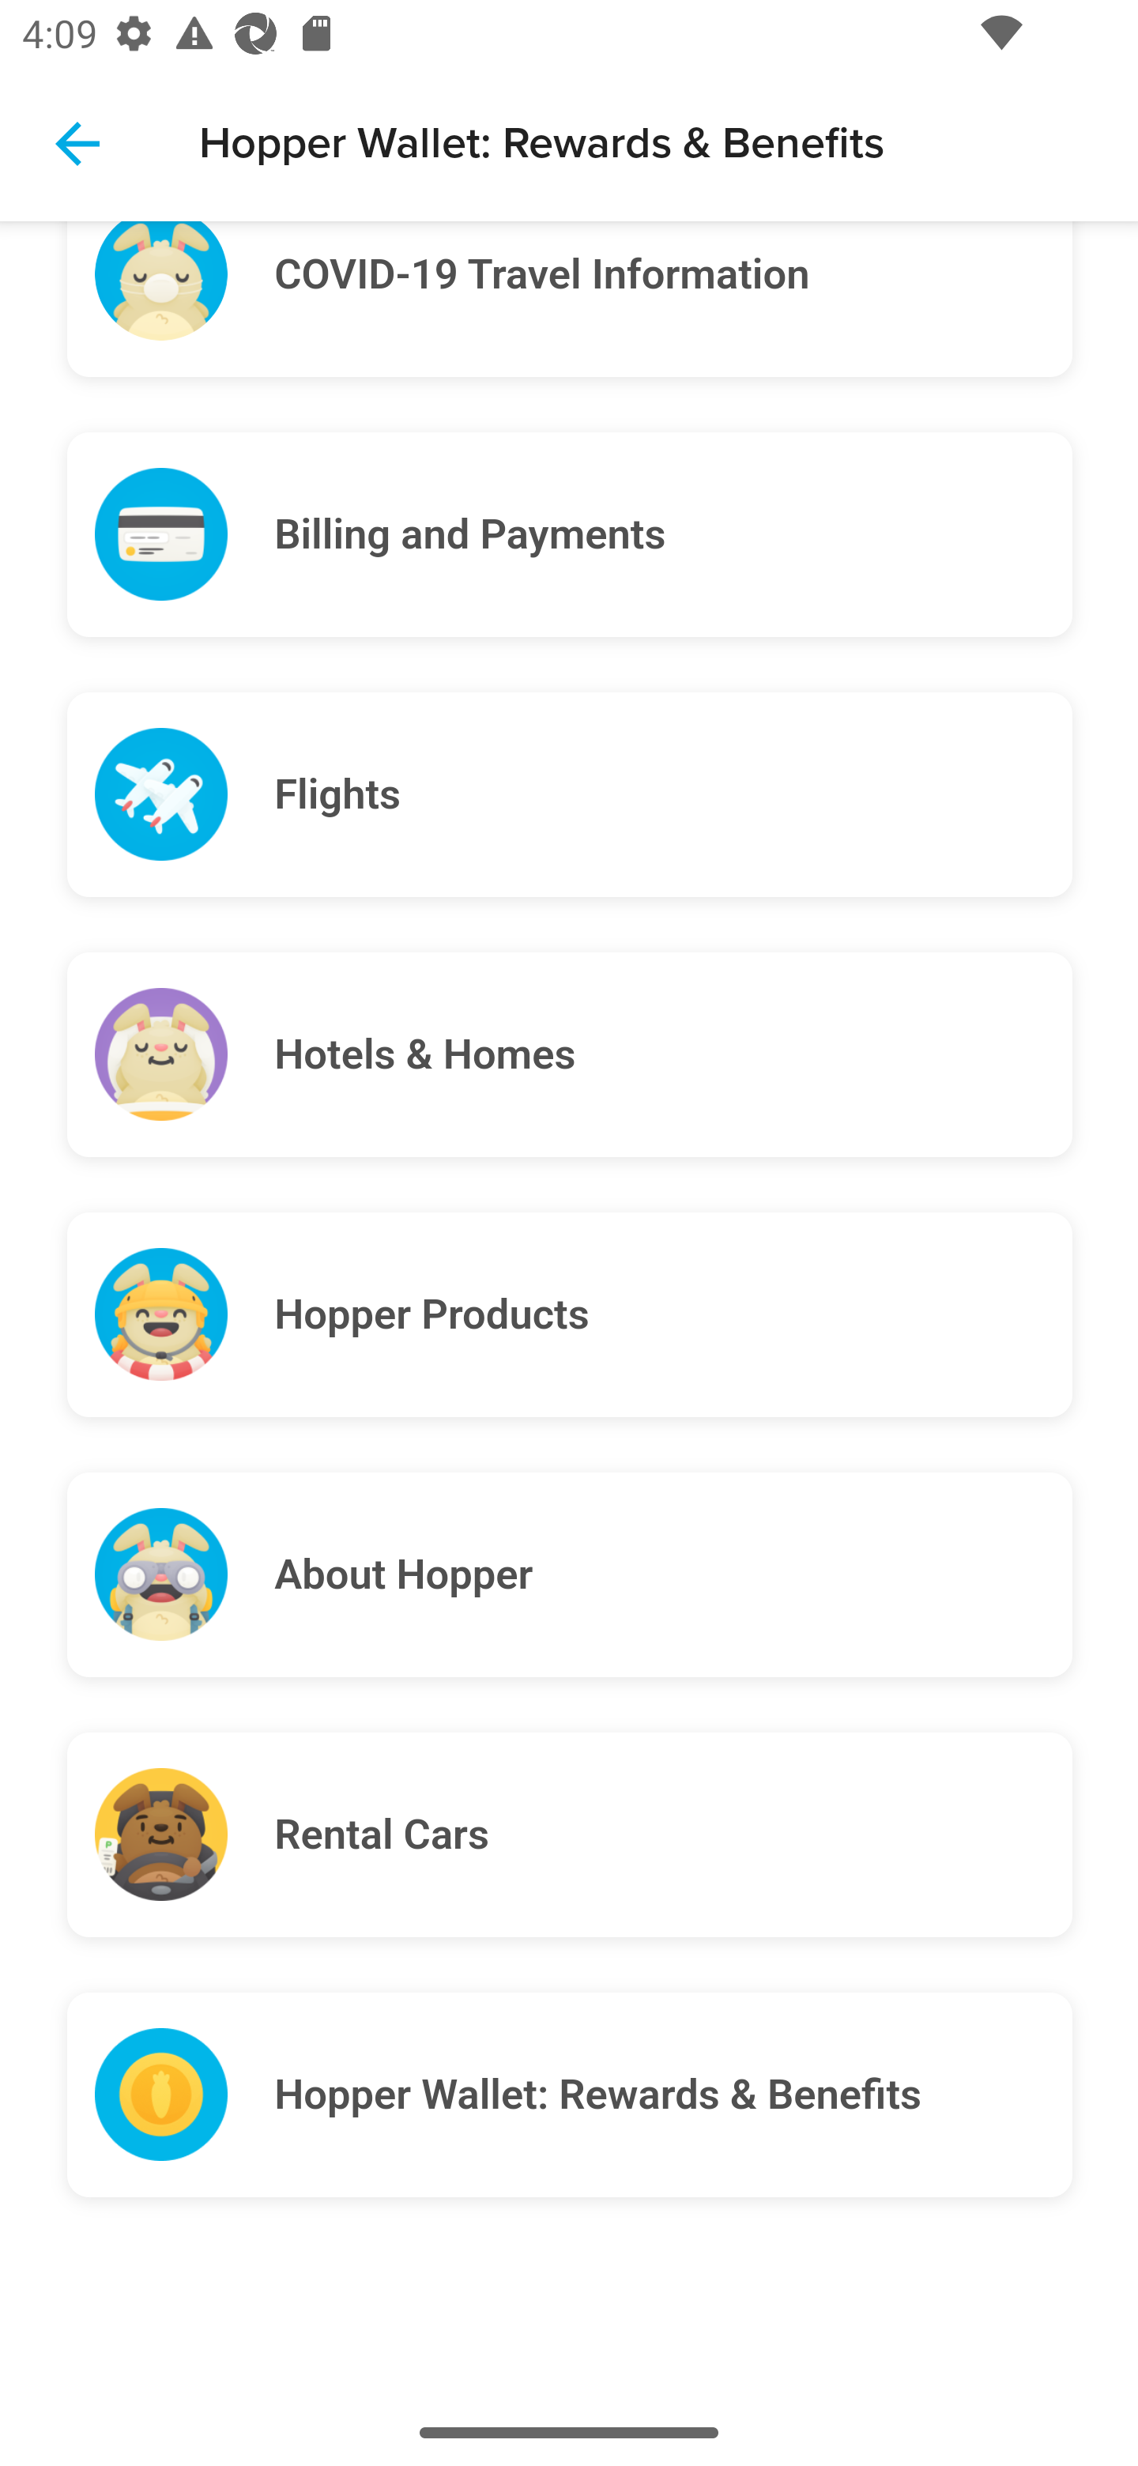  What do you see at coordinates (673, 1837) in the screenshot?
I see `Rental Cars` at bounding box center [673, 1837].